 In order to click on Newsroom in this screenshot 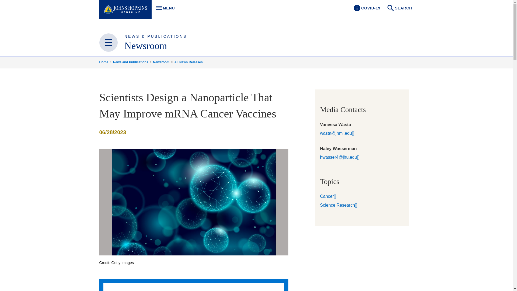, I will do `click(108, 43)`.